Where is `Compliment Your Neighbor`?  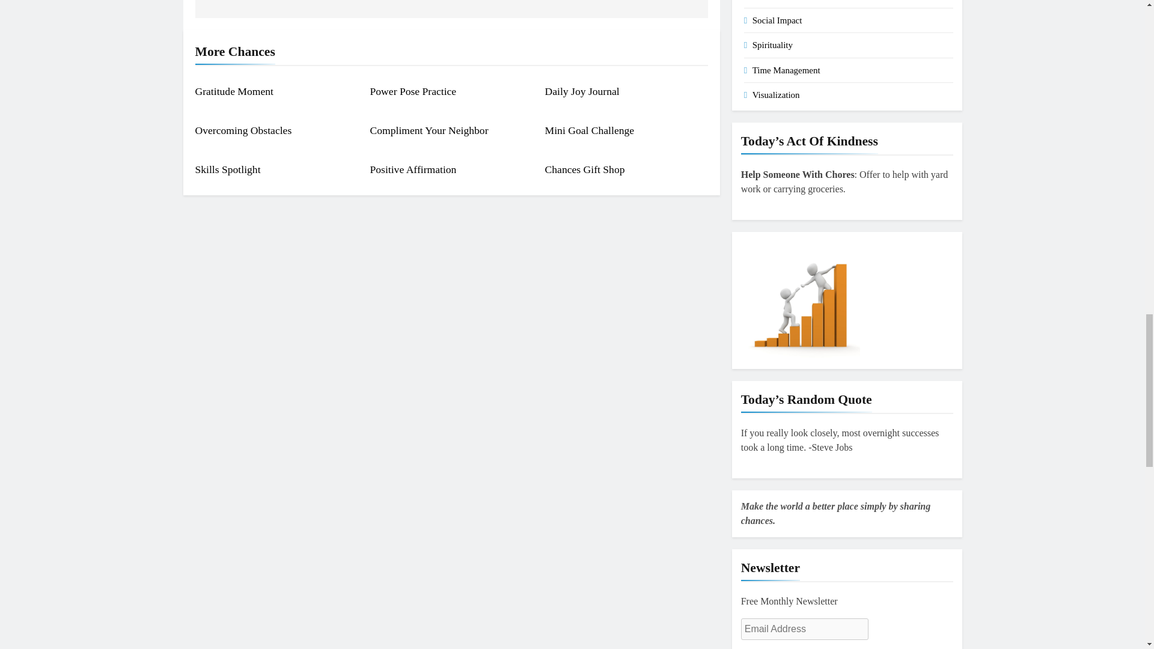
Compliment Your Neighbor is located at coordinates (429, 130).